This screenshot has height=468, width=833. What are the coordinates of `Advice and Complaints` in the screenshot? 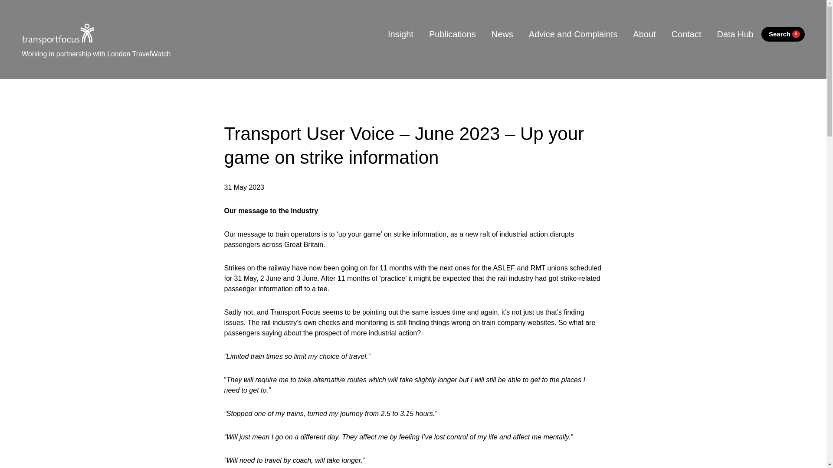 It's located at (573, 34).